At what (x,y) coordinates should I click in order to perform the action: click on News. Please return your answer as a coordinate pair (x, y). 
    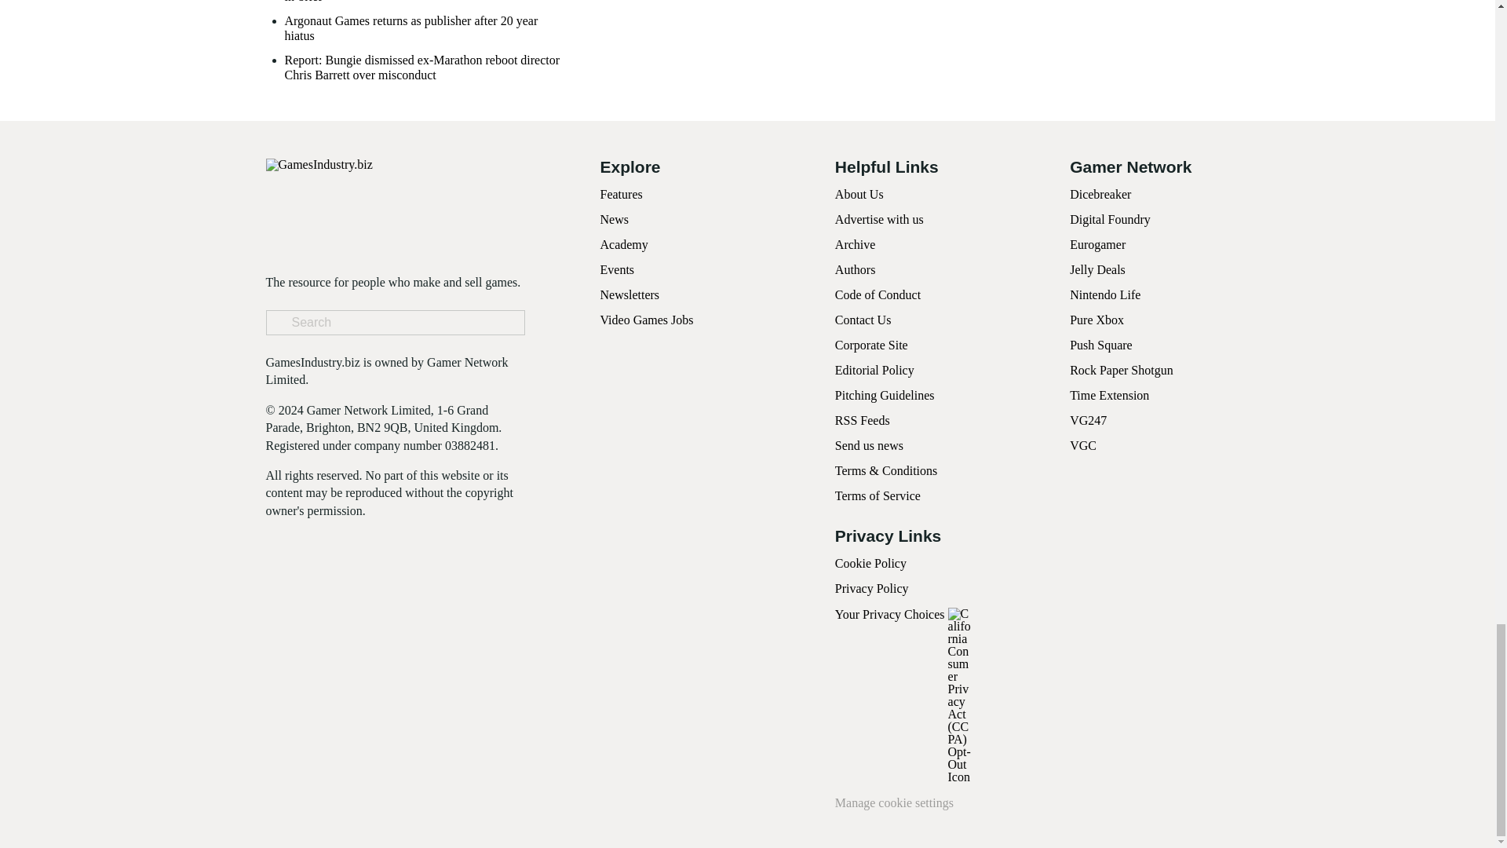
    Looking at the image, I should click on (614, 220).